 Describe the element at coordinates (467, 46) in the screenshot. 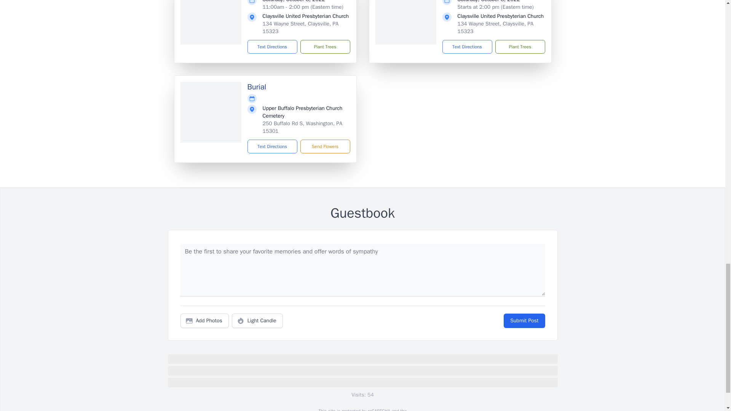

I see `Text Directions` at that location.